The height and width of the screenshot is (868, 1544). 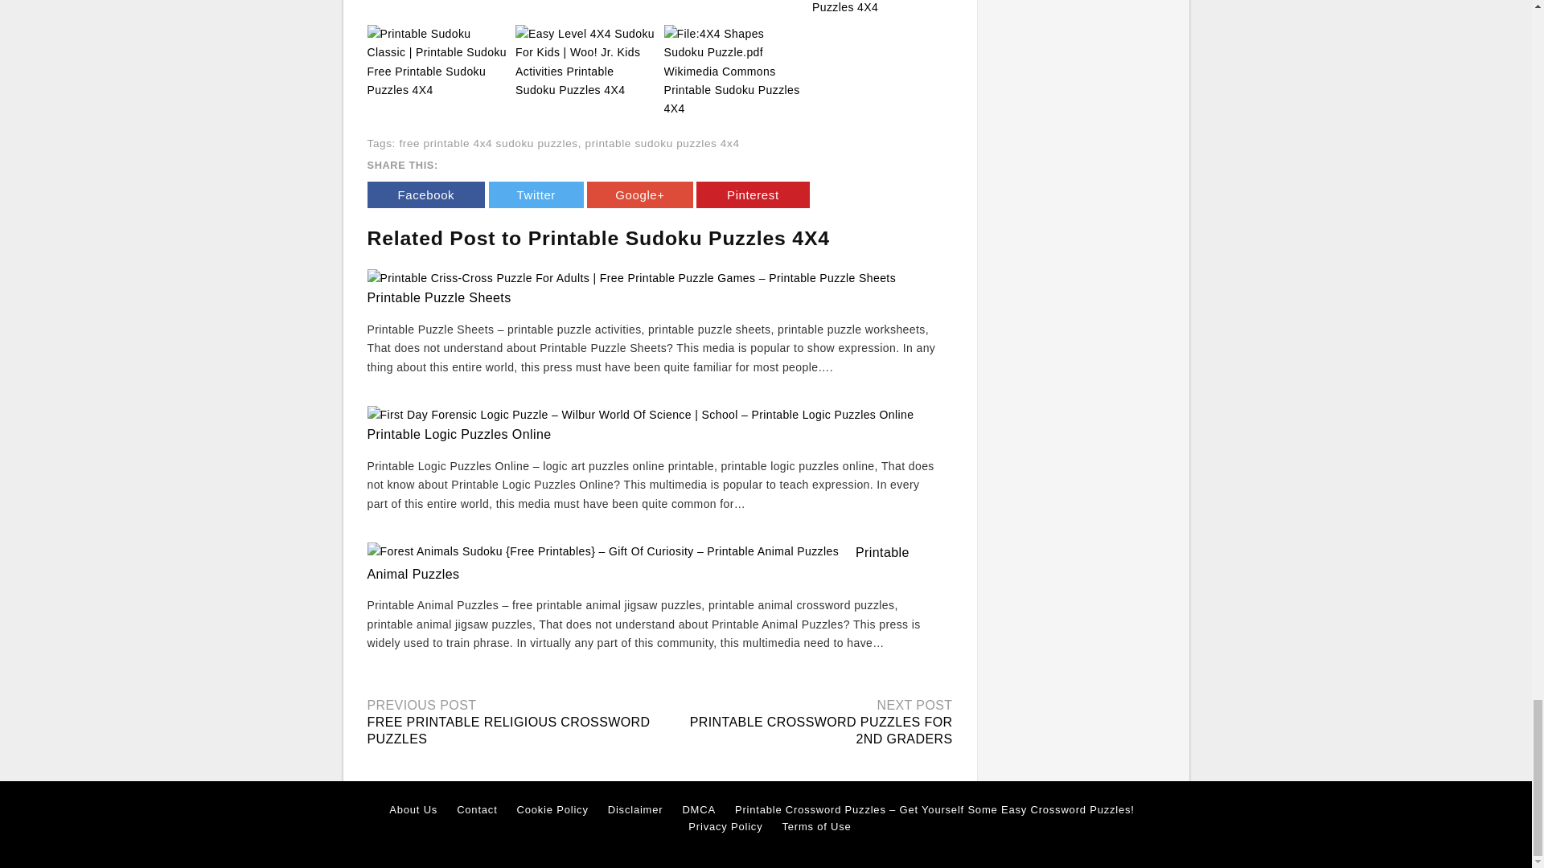 What do you see at coordinates (552, 810) in the screenshot?
I see `Cookie Policy` at bounding box center [552, 810].